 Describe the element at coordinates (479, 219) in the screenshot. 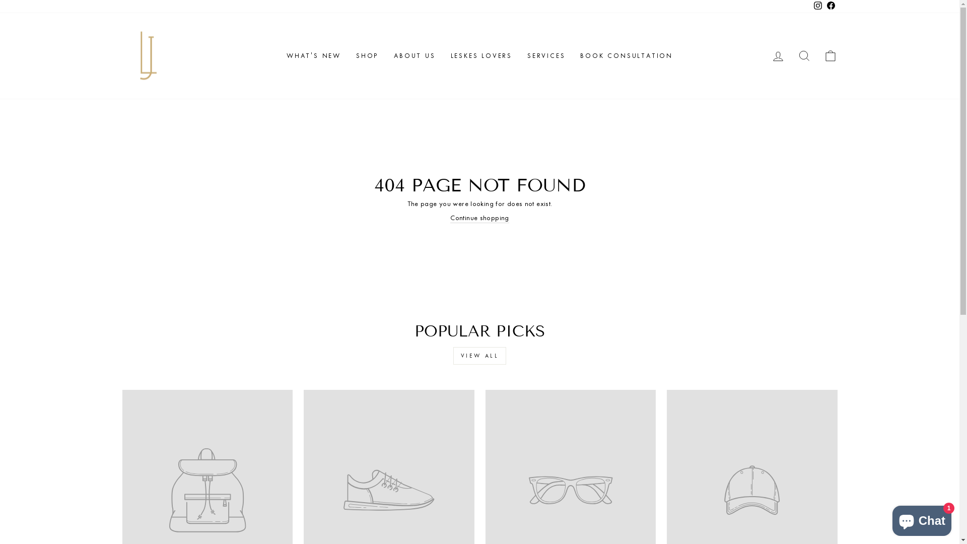

I see `Continue shopping` at that location.